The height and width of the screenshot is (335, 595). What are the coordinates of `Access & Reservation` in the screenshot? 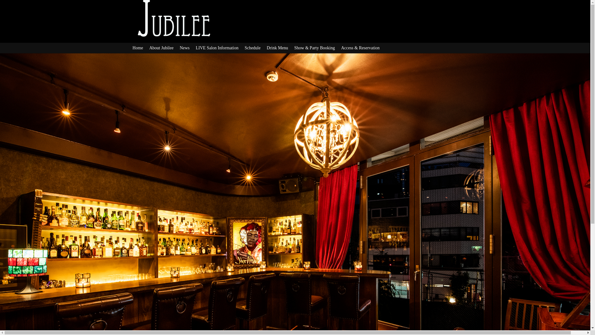 It's located at (364, 48).